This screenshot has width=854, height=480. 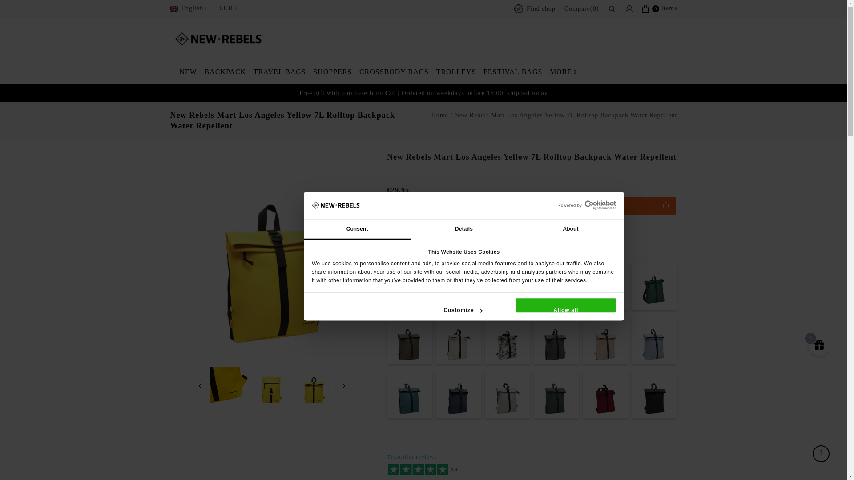 I want to click on 1, so click(x=396, y=206).